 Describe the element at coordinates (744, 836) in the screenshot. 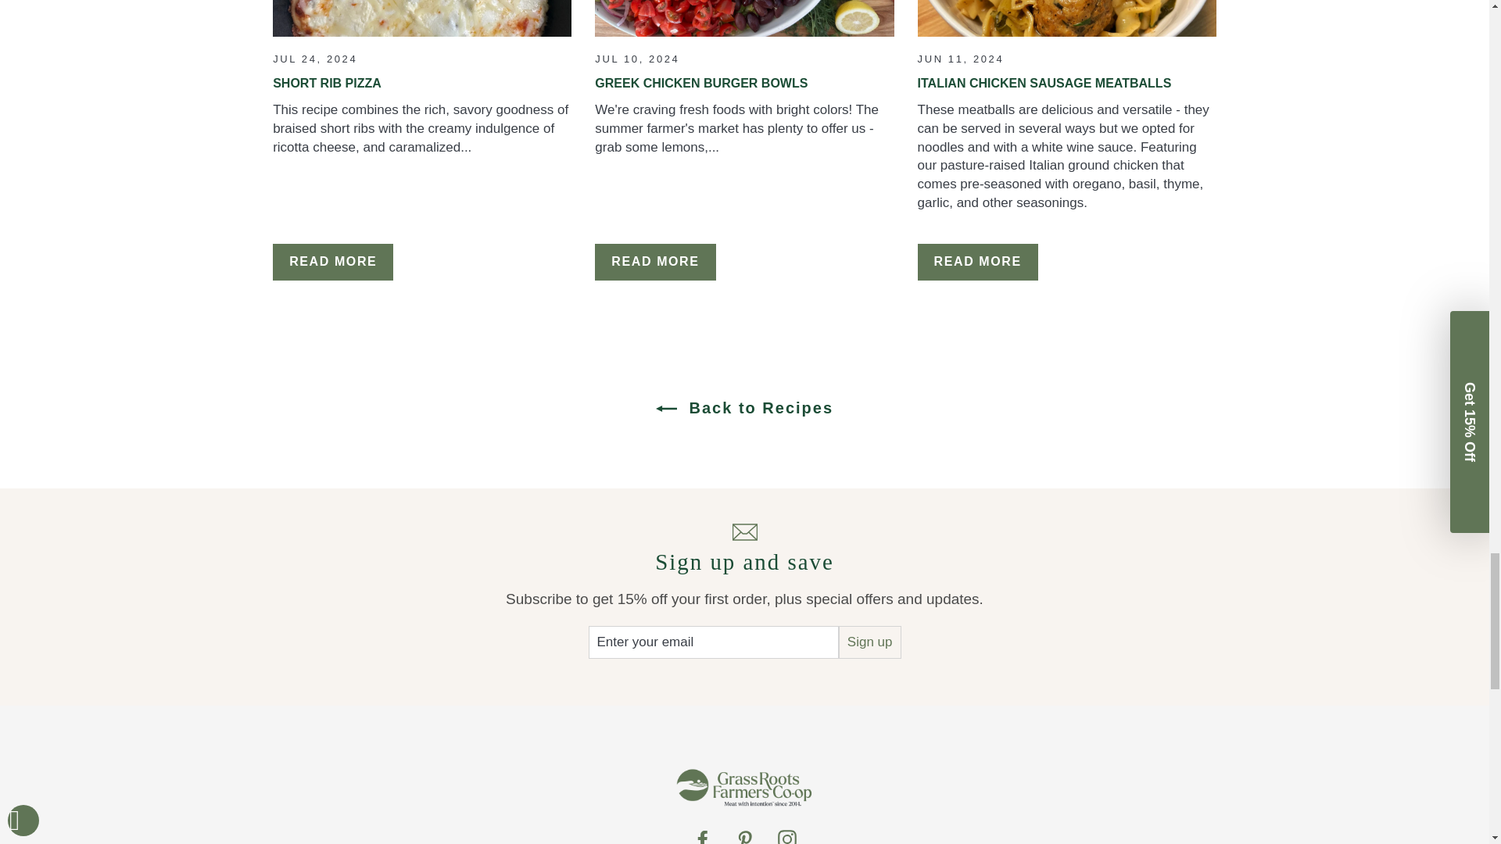

I see `Grass Roots Farmers' Cooperative on Pinterest` at that location.